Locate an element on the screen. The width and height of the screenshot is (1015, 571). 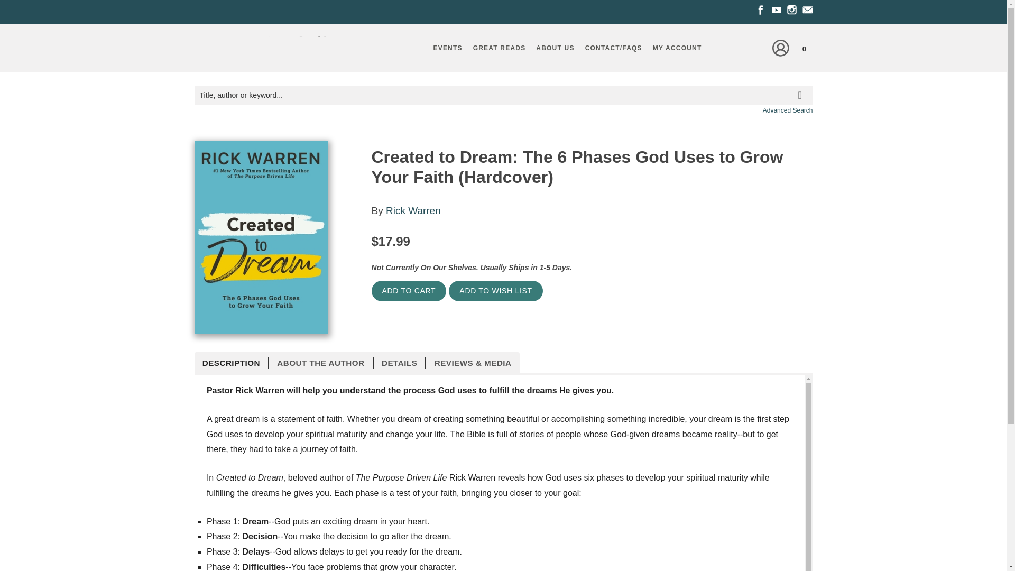
Add to Cart is located at coordinates (409, 291).